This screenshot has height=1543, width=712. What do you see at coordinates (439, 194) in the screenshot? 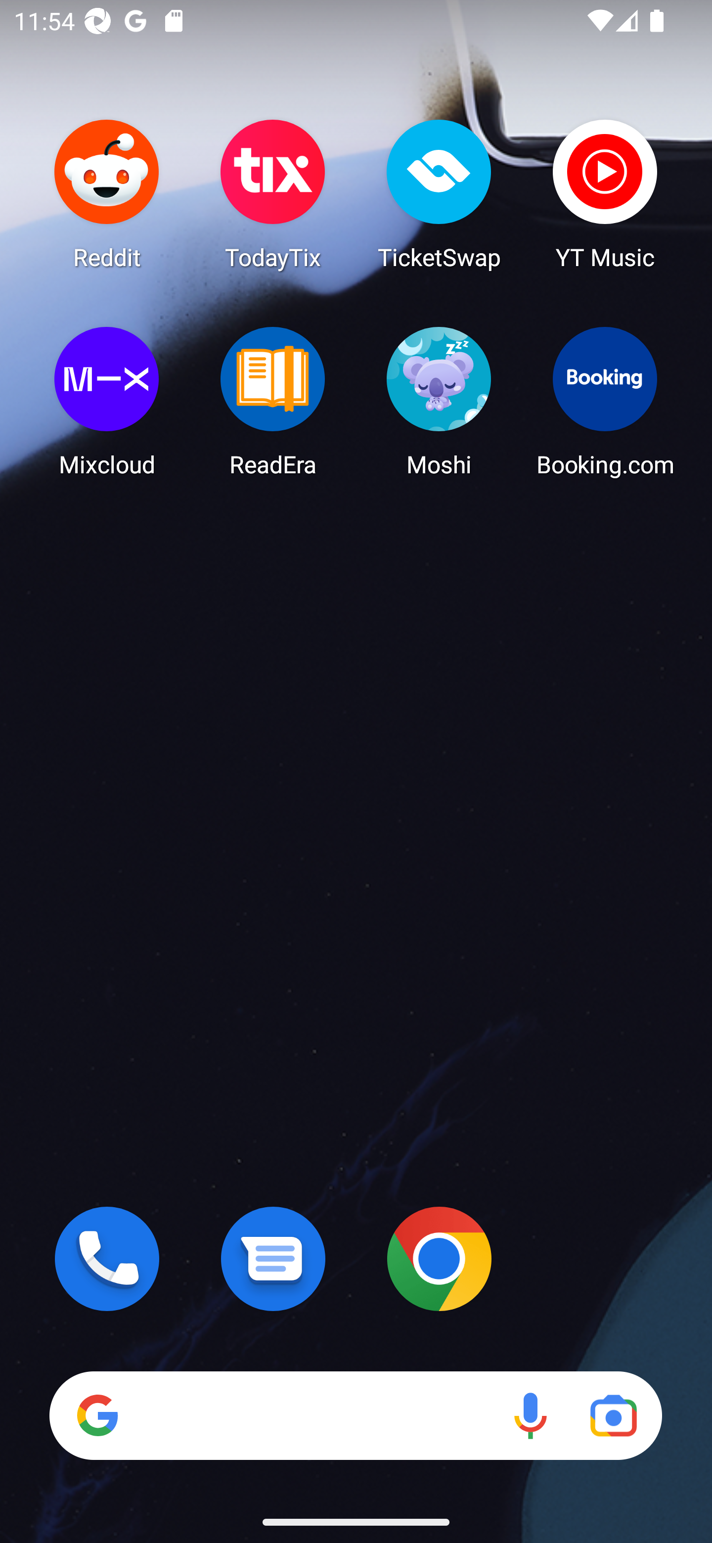
I see `TicketSwap` at bounding box center [439, 194].